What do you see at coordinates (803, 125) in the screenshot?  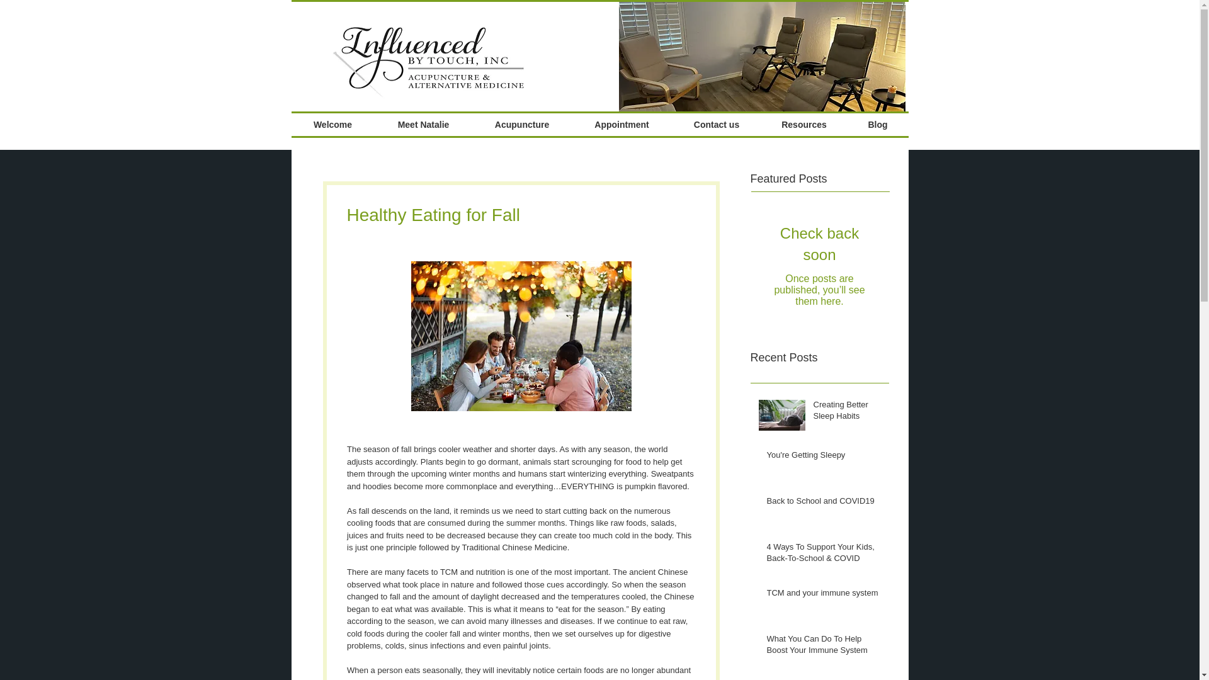 I see `Resources` at bounding box center [803, 125].